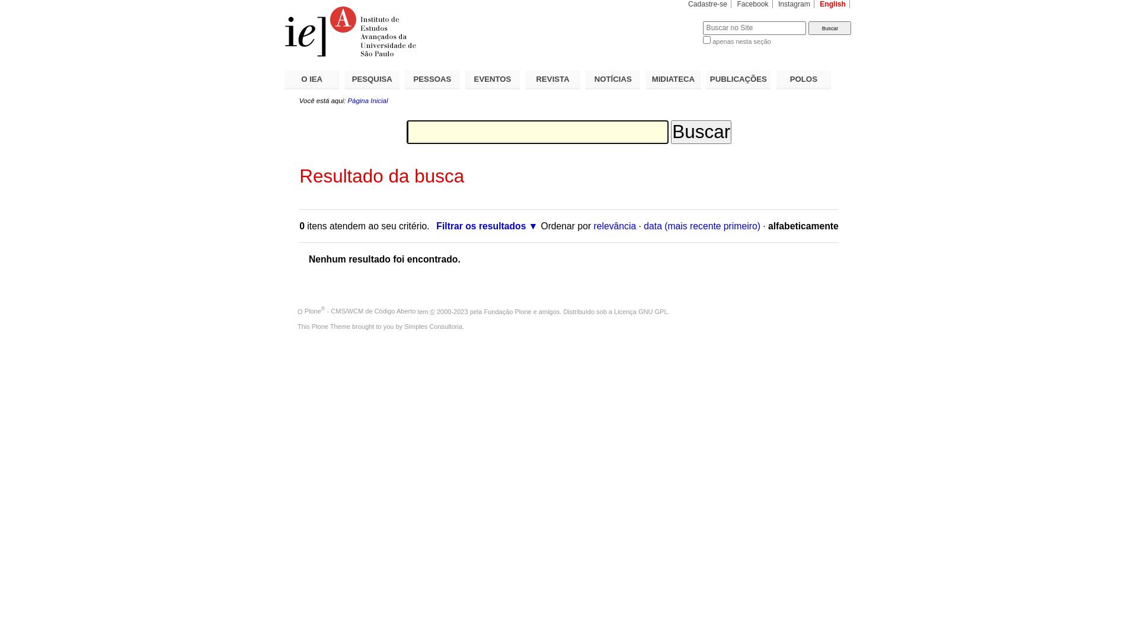 The image size is (1138, 640). What do you see at coordinates (708, 4) in the screenshot?
I see `Cadastre-se` at bounding box center [708, 4].